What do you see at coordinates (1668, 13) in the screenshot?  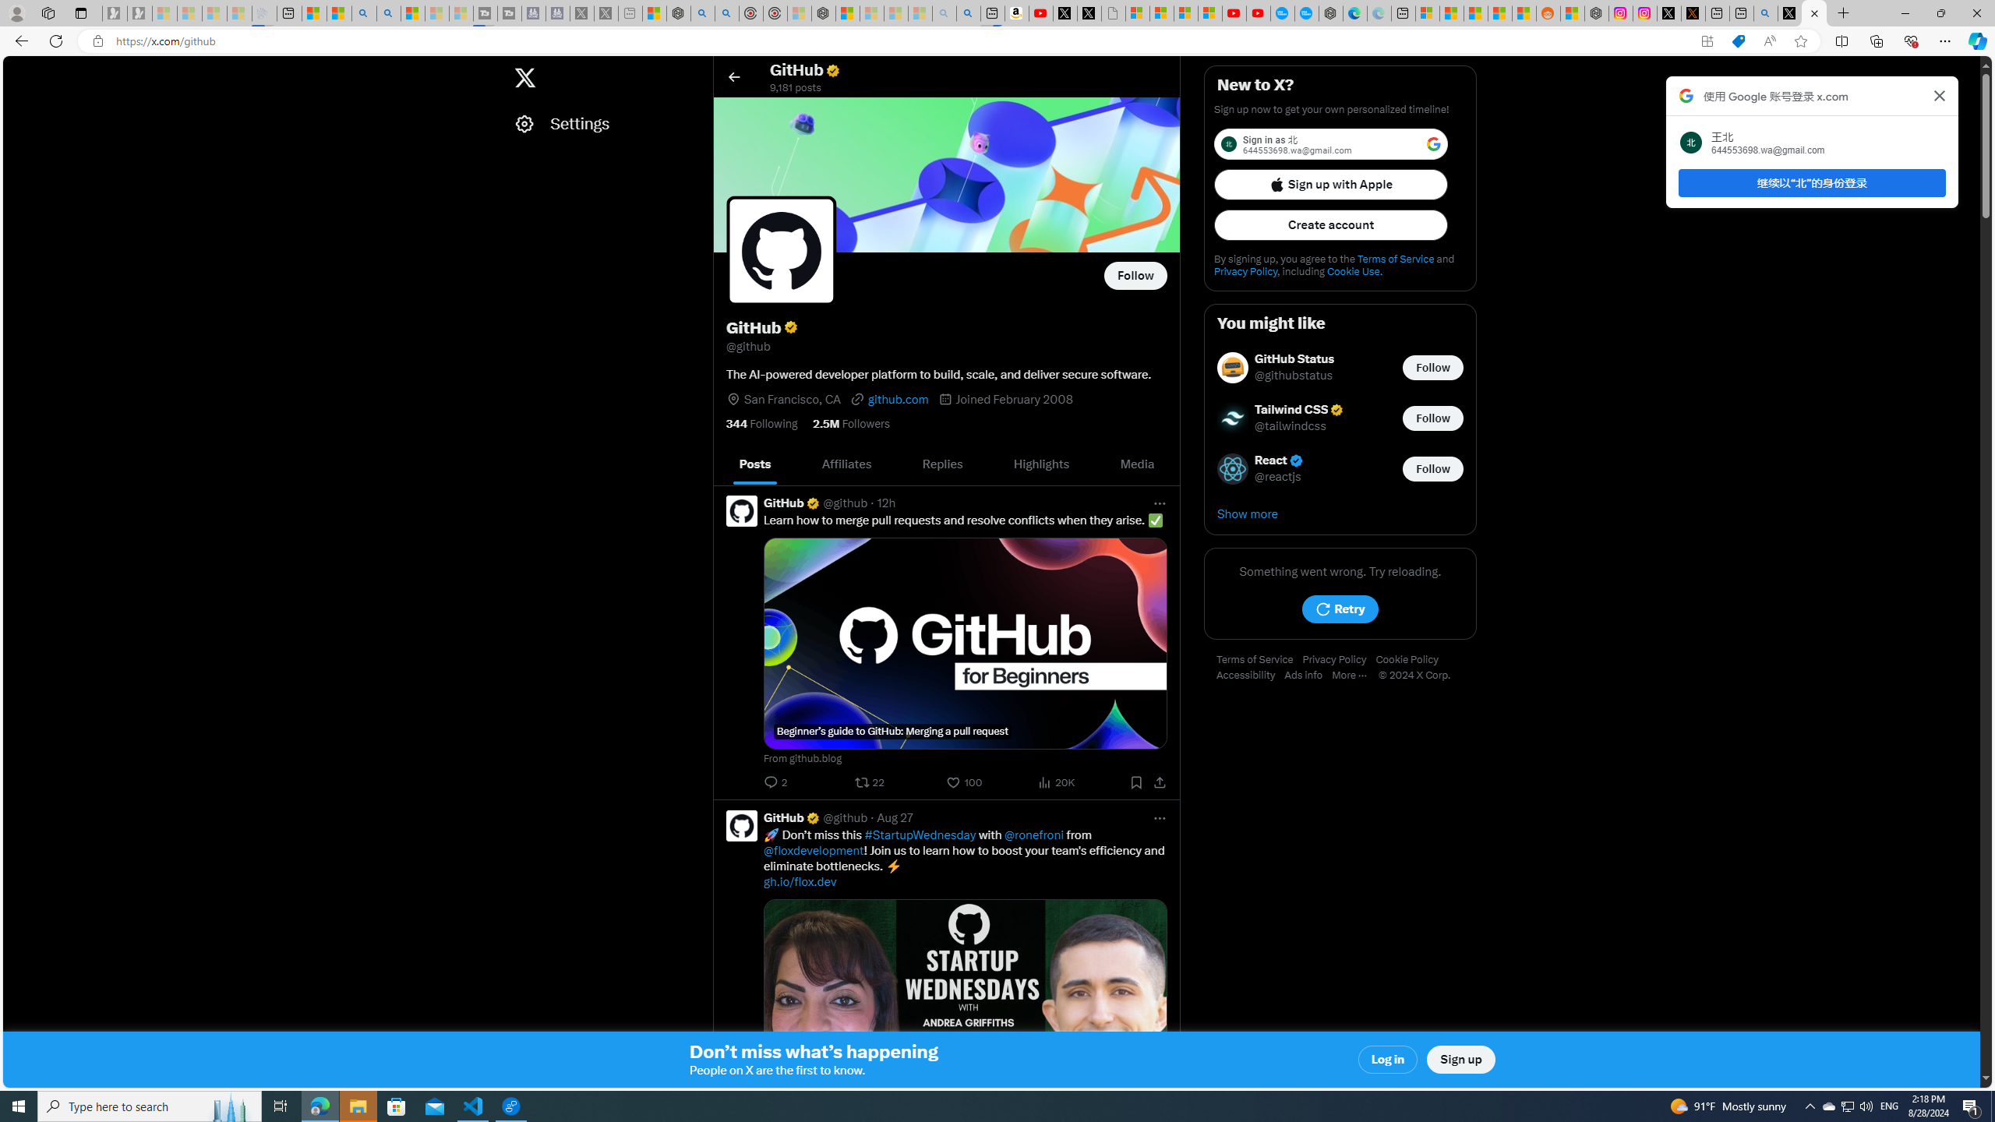 I see `Log in to X / X` at bounding box center [1668, 13].